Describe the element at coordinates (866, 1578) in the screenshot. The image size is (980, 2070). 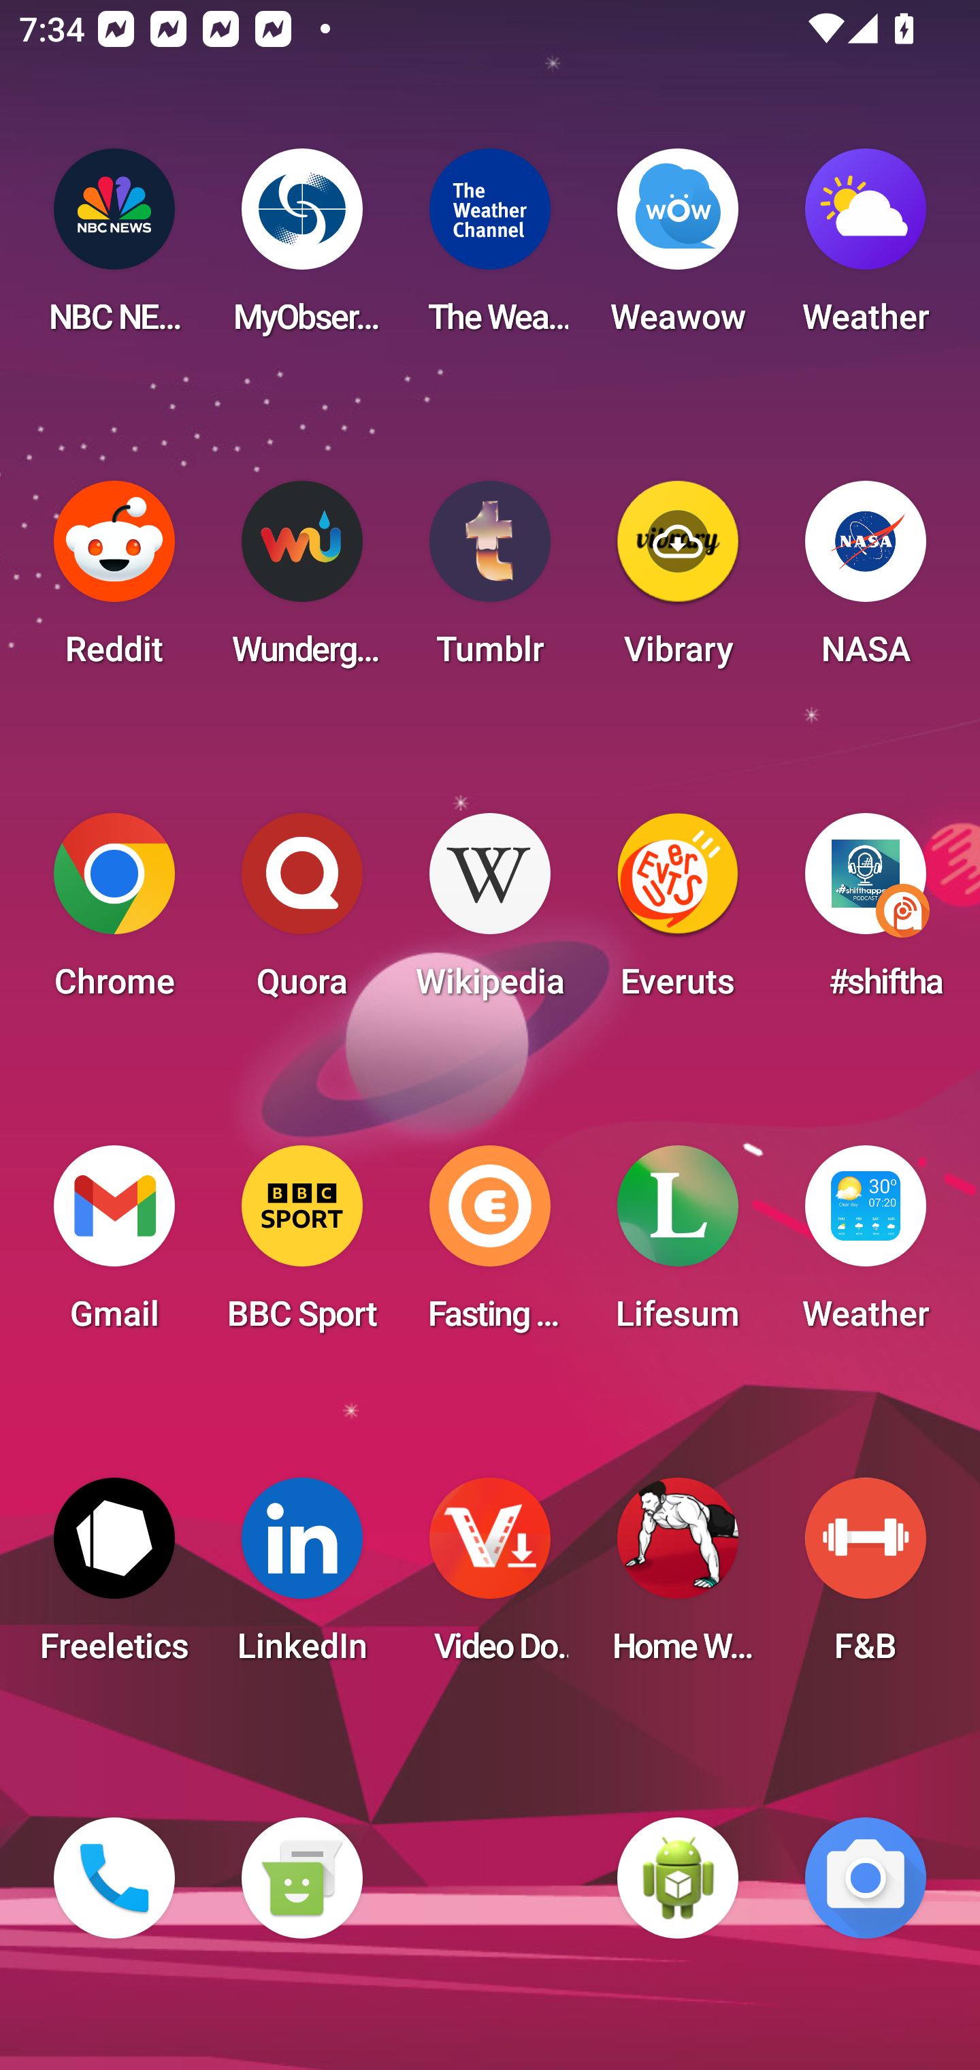
I see `F&B` at that location.